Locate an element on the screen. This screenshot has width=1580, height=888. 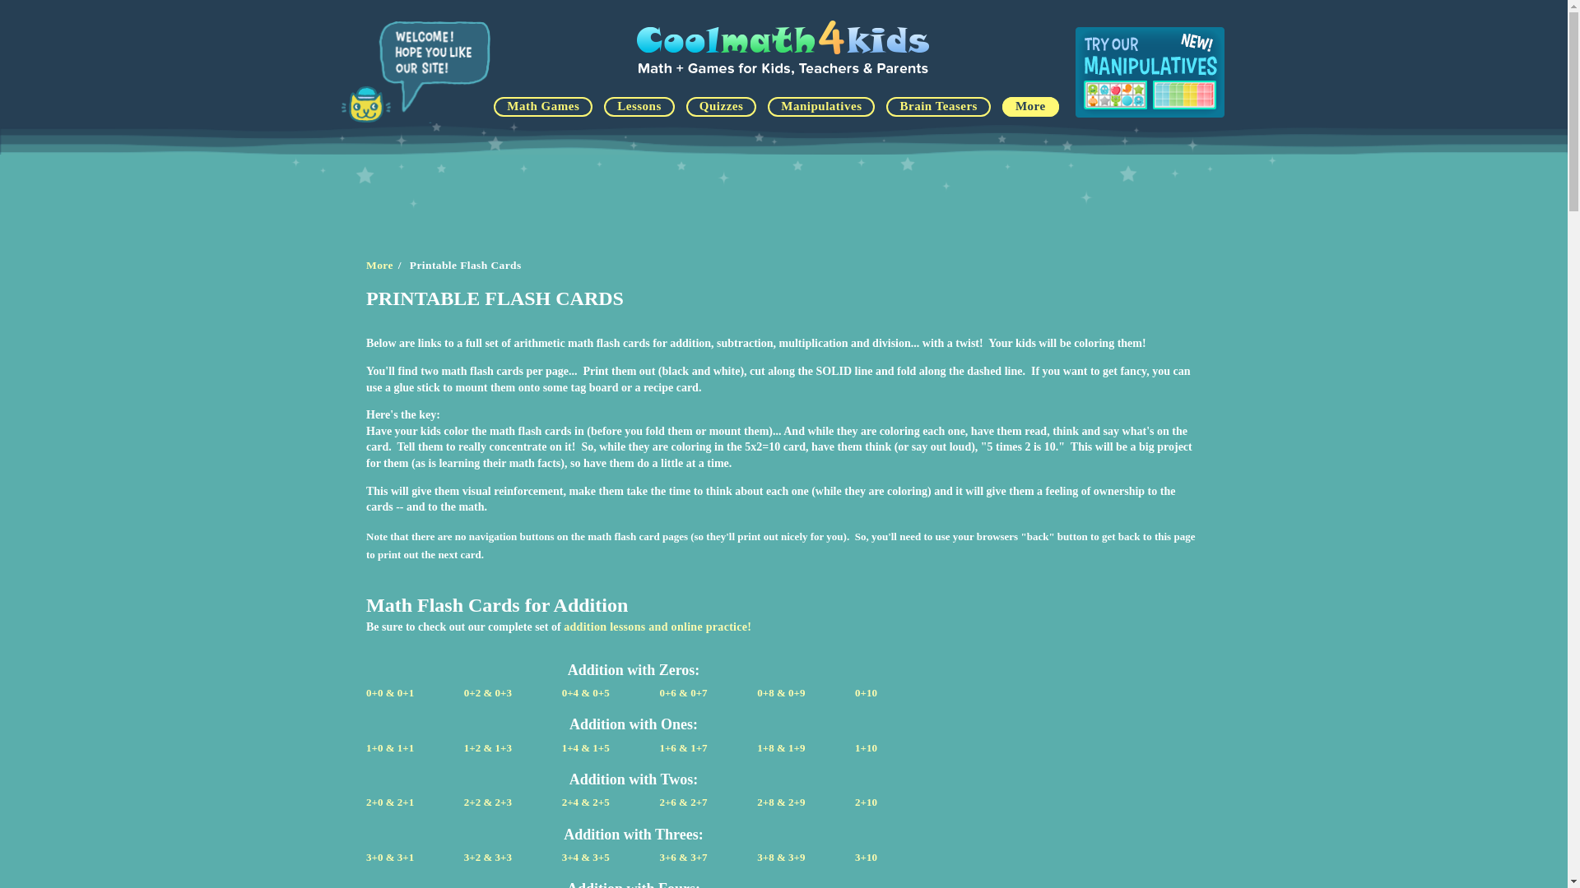
More is located at coordinates (1030, 106).